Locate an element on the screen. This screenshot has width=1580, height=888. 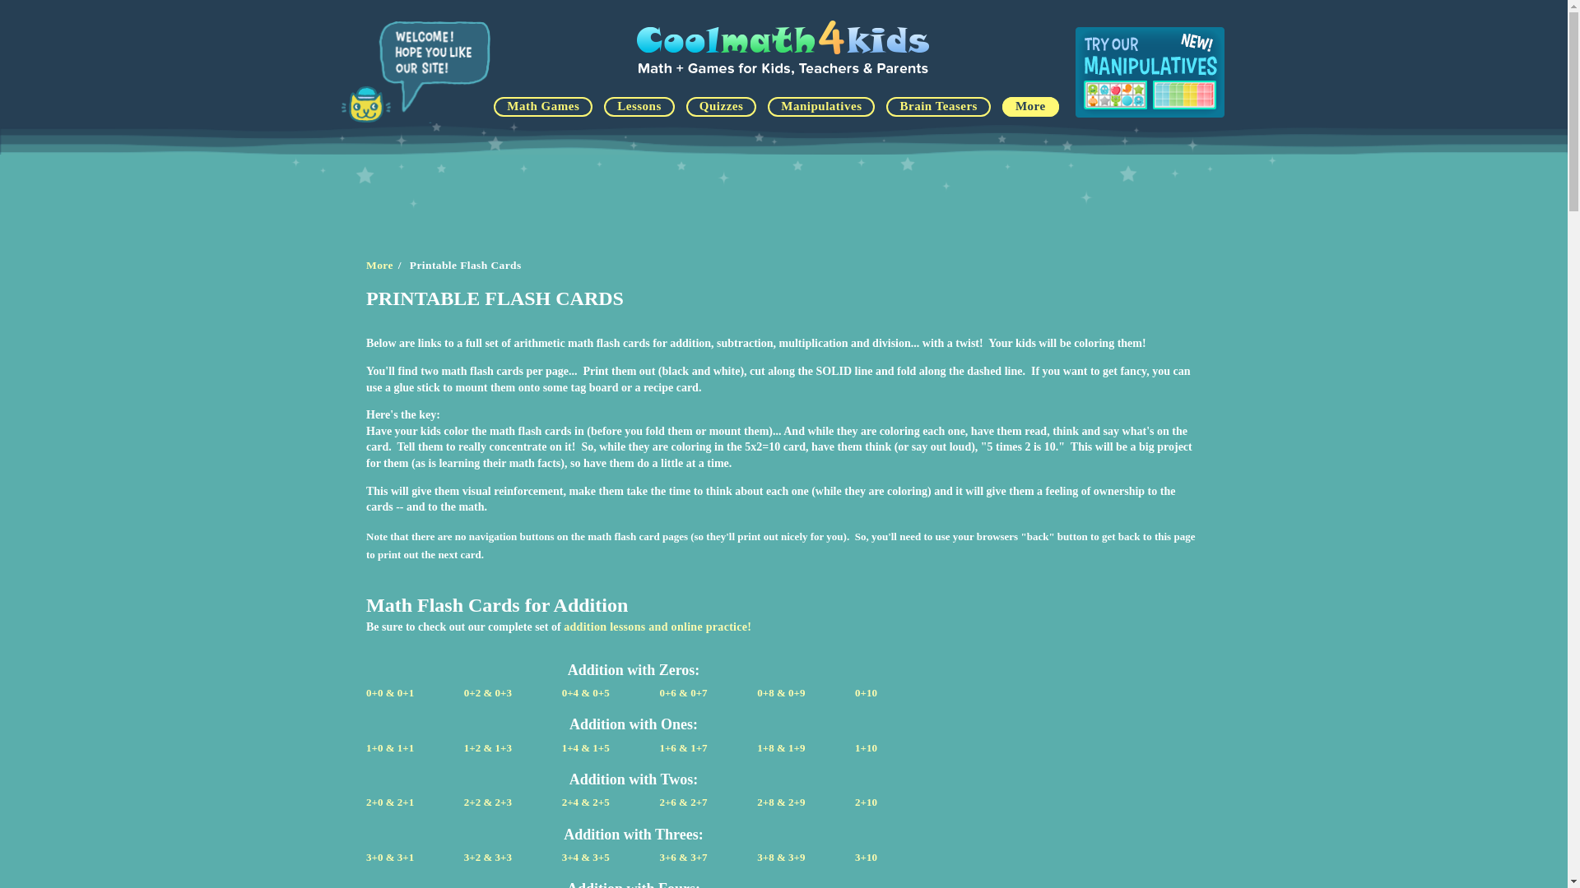
More is located at coordinates (1030, 106).